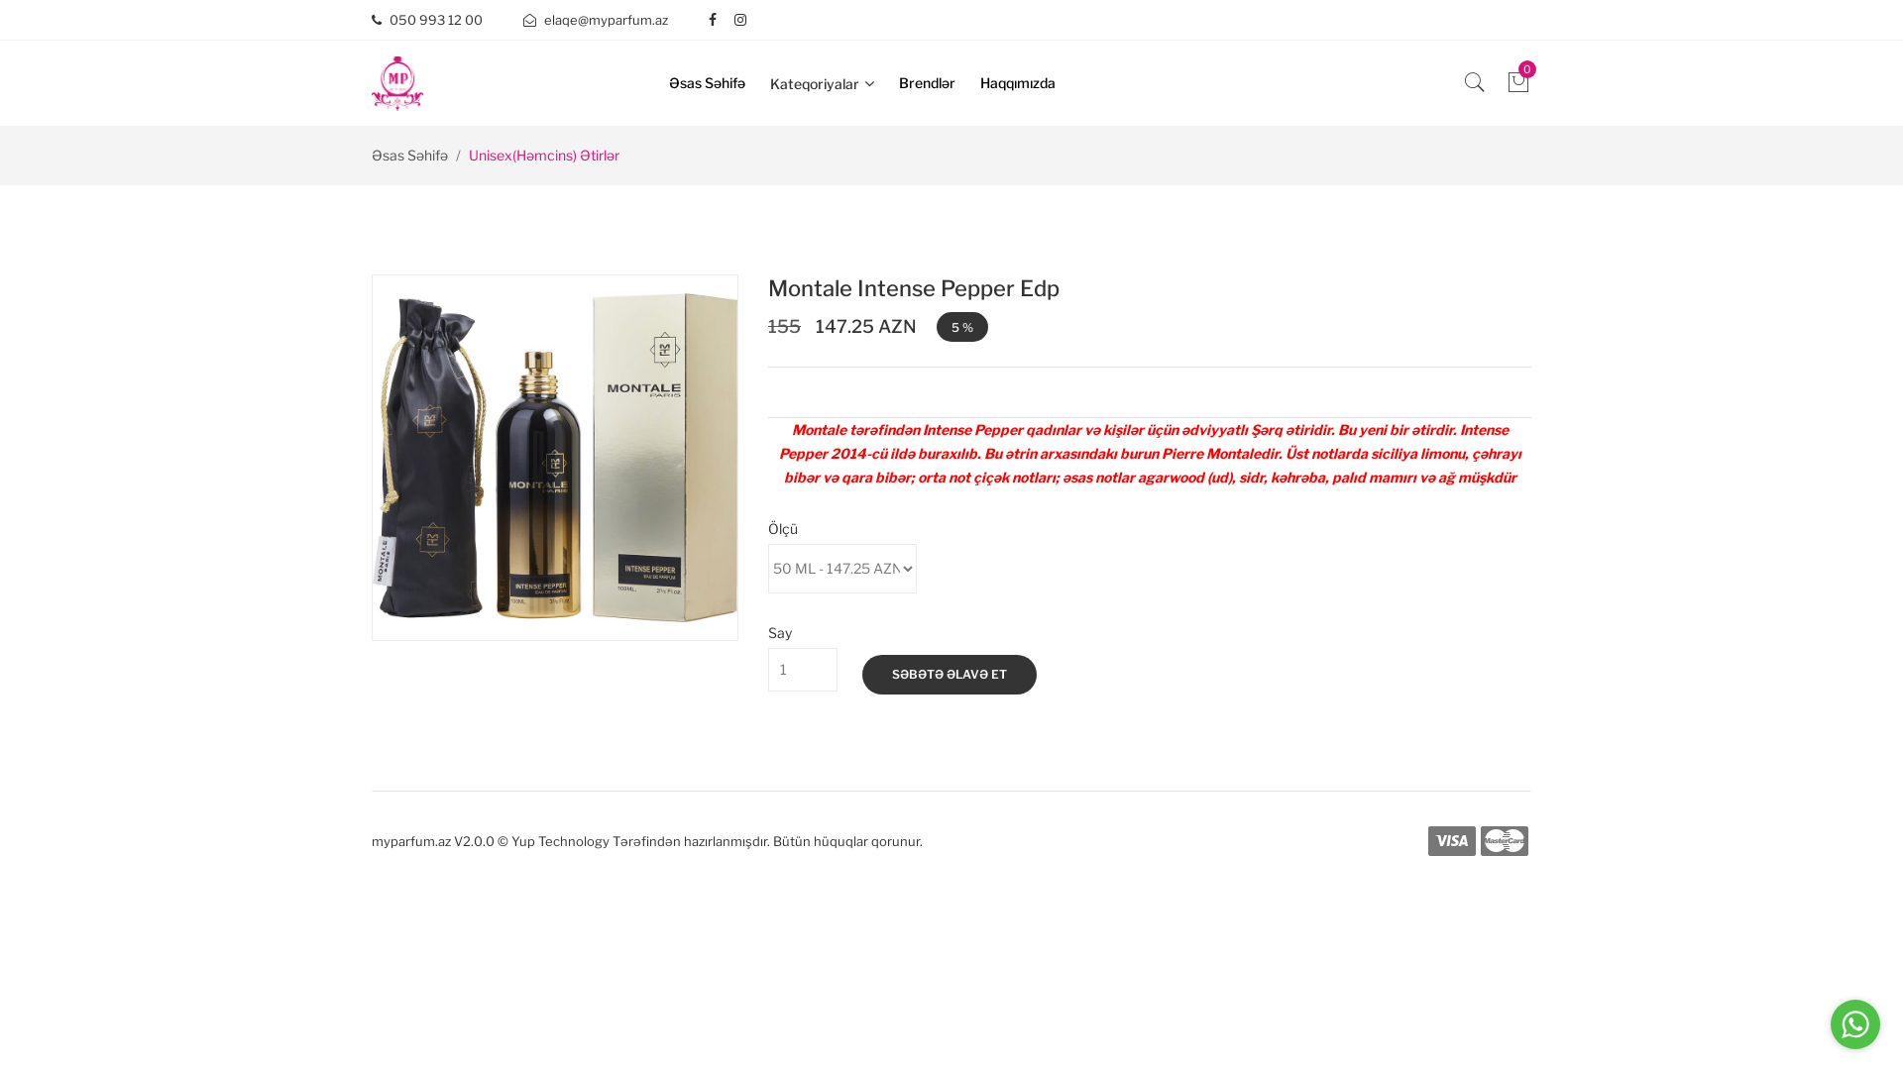 Image resolution: width=1903 pixels, height=1070 pixels. Describe the element at coordinates (833, 83) in the screenshot. I see `Kateqoriyalar` at that location.